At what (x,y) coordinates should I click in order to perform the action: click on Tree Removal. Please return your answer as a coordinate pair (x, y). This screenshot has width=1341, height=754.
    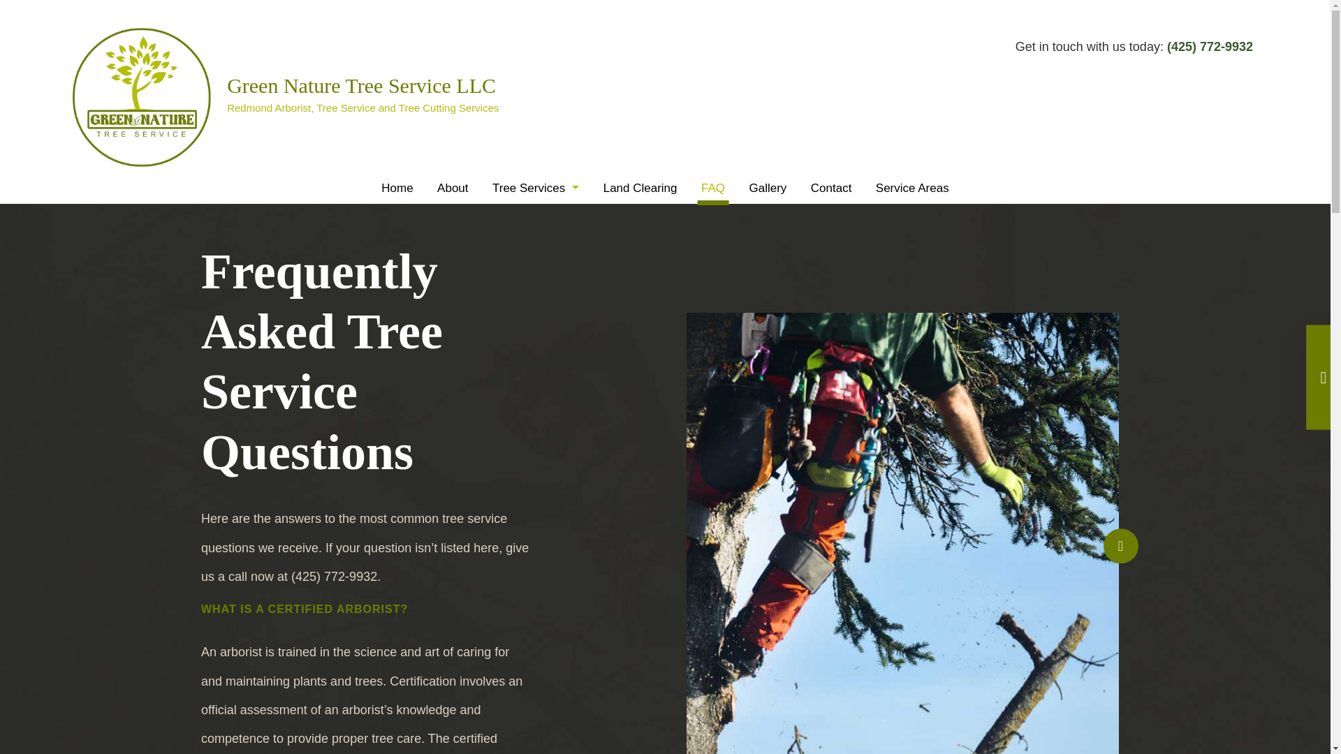
    Looking at the image, I should click on (535, 467).